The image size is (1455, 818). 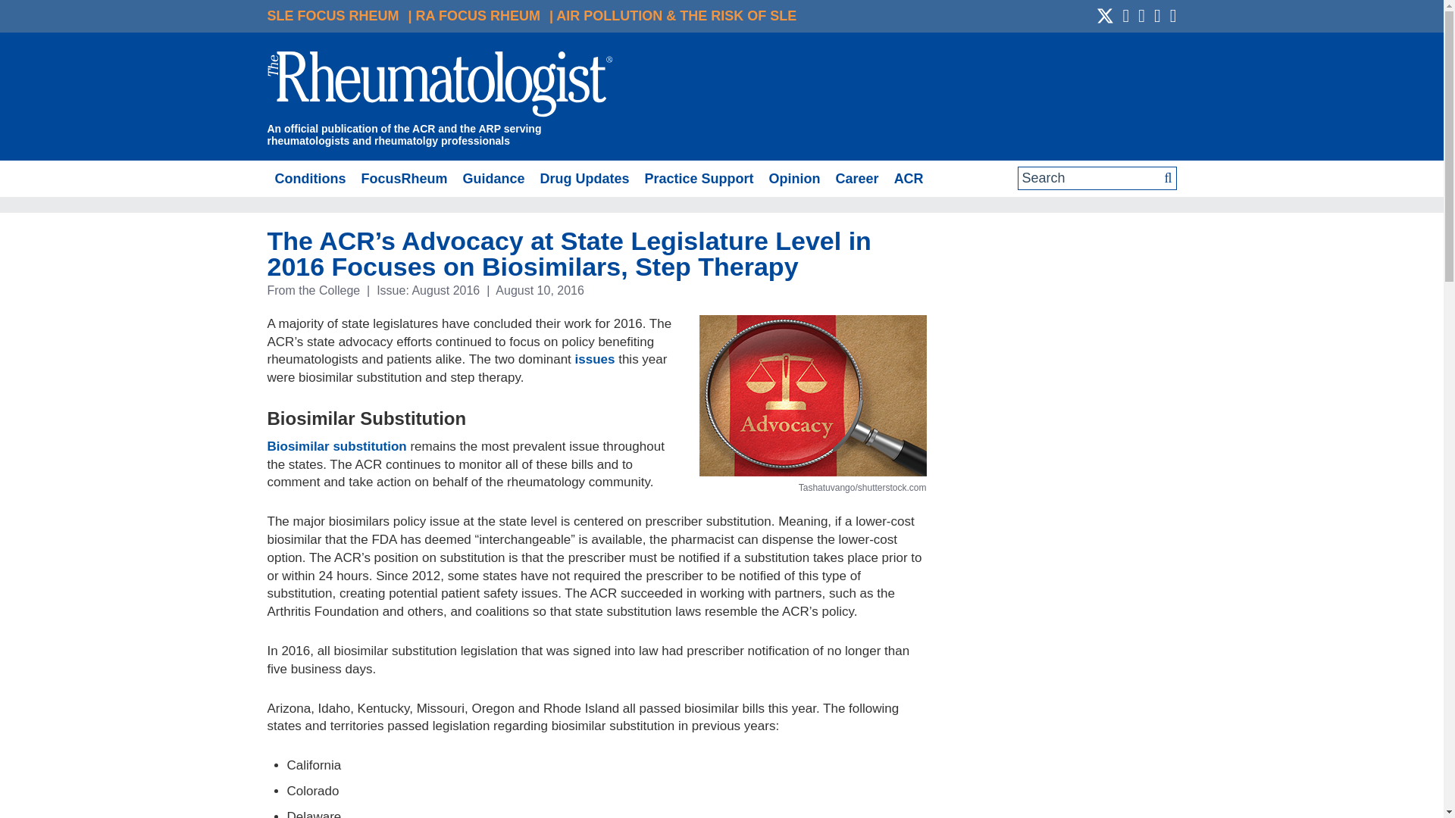 I want to click on Guidance, so click(x=493, y=179).